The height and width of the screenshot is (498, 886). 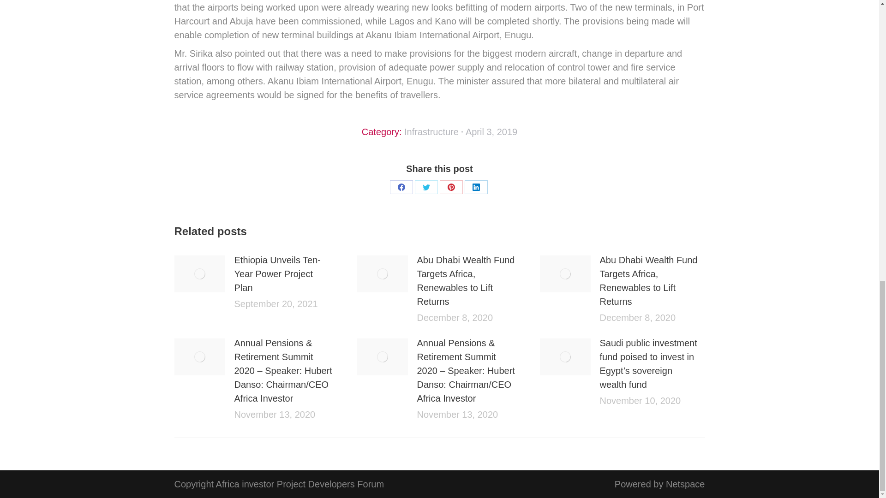 I want to click on 9:12 am, so click(x=491, y=132).